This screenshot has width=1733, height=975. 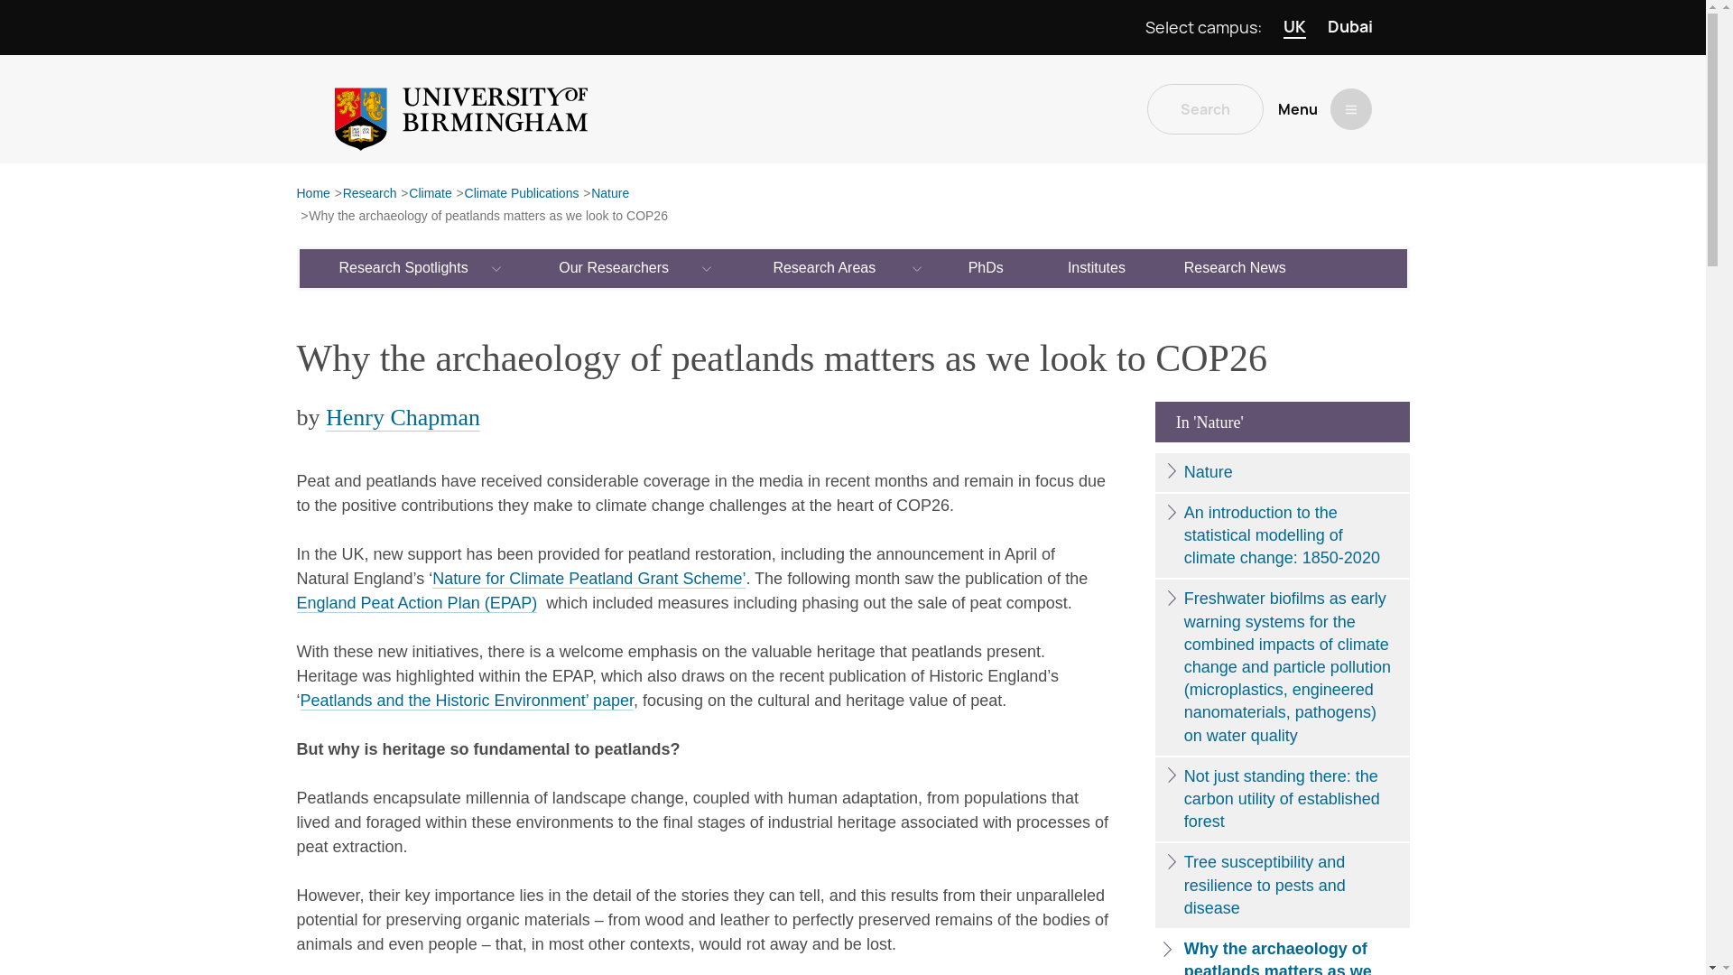 What do you see at coordinates (1205, 108) in the screenshot?
I see `Search` at bounding box center [1205, 108].